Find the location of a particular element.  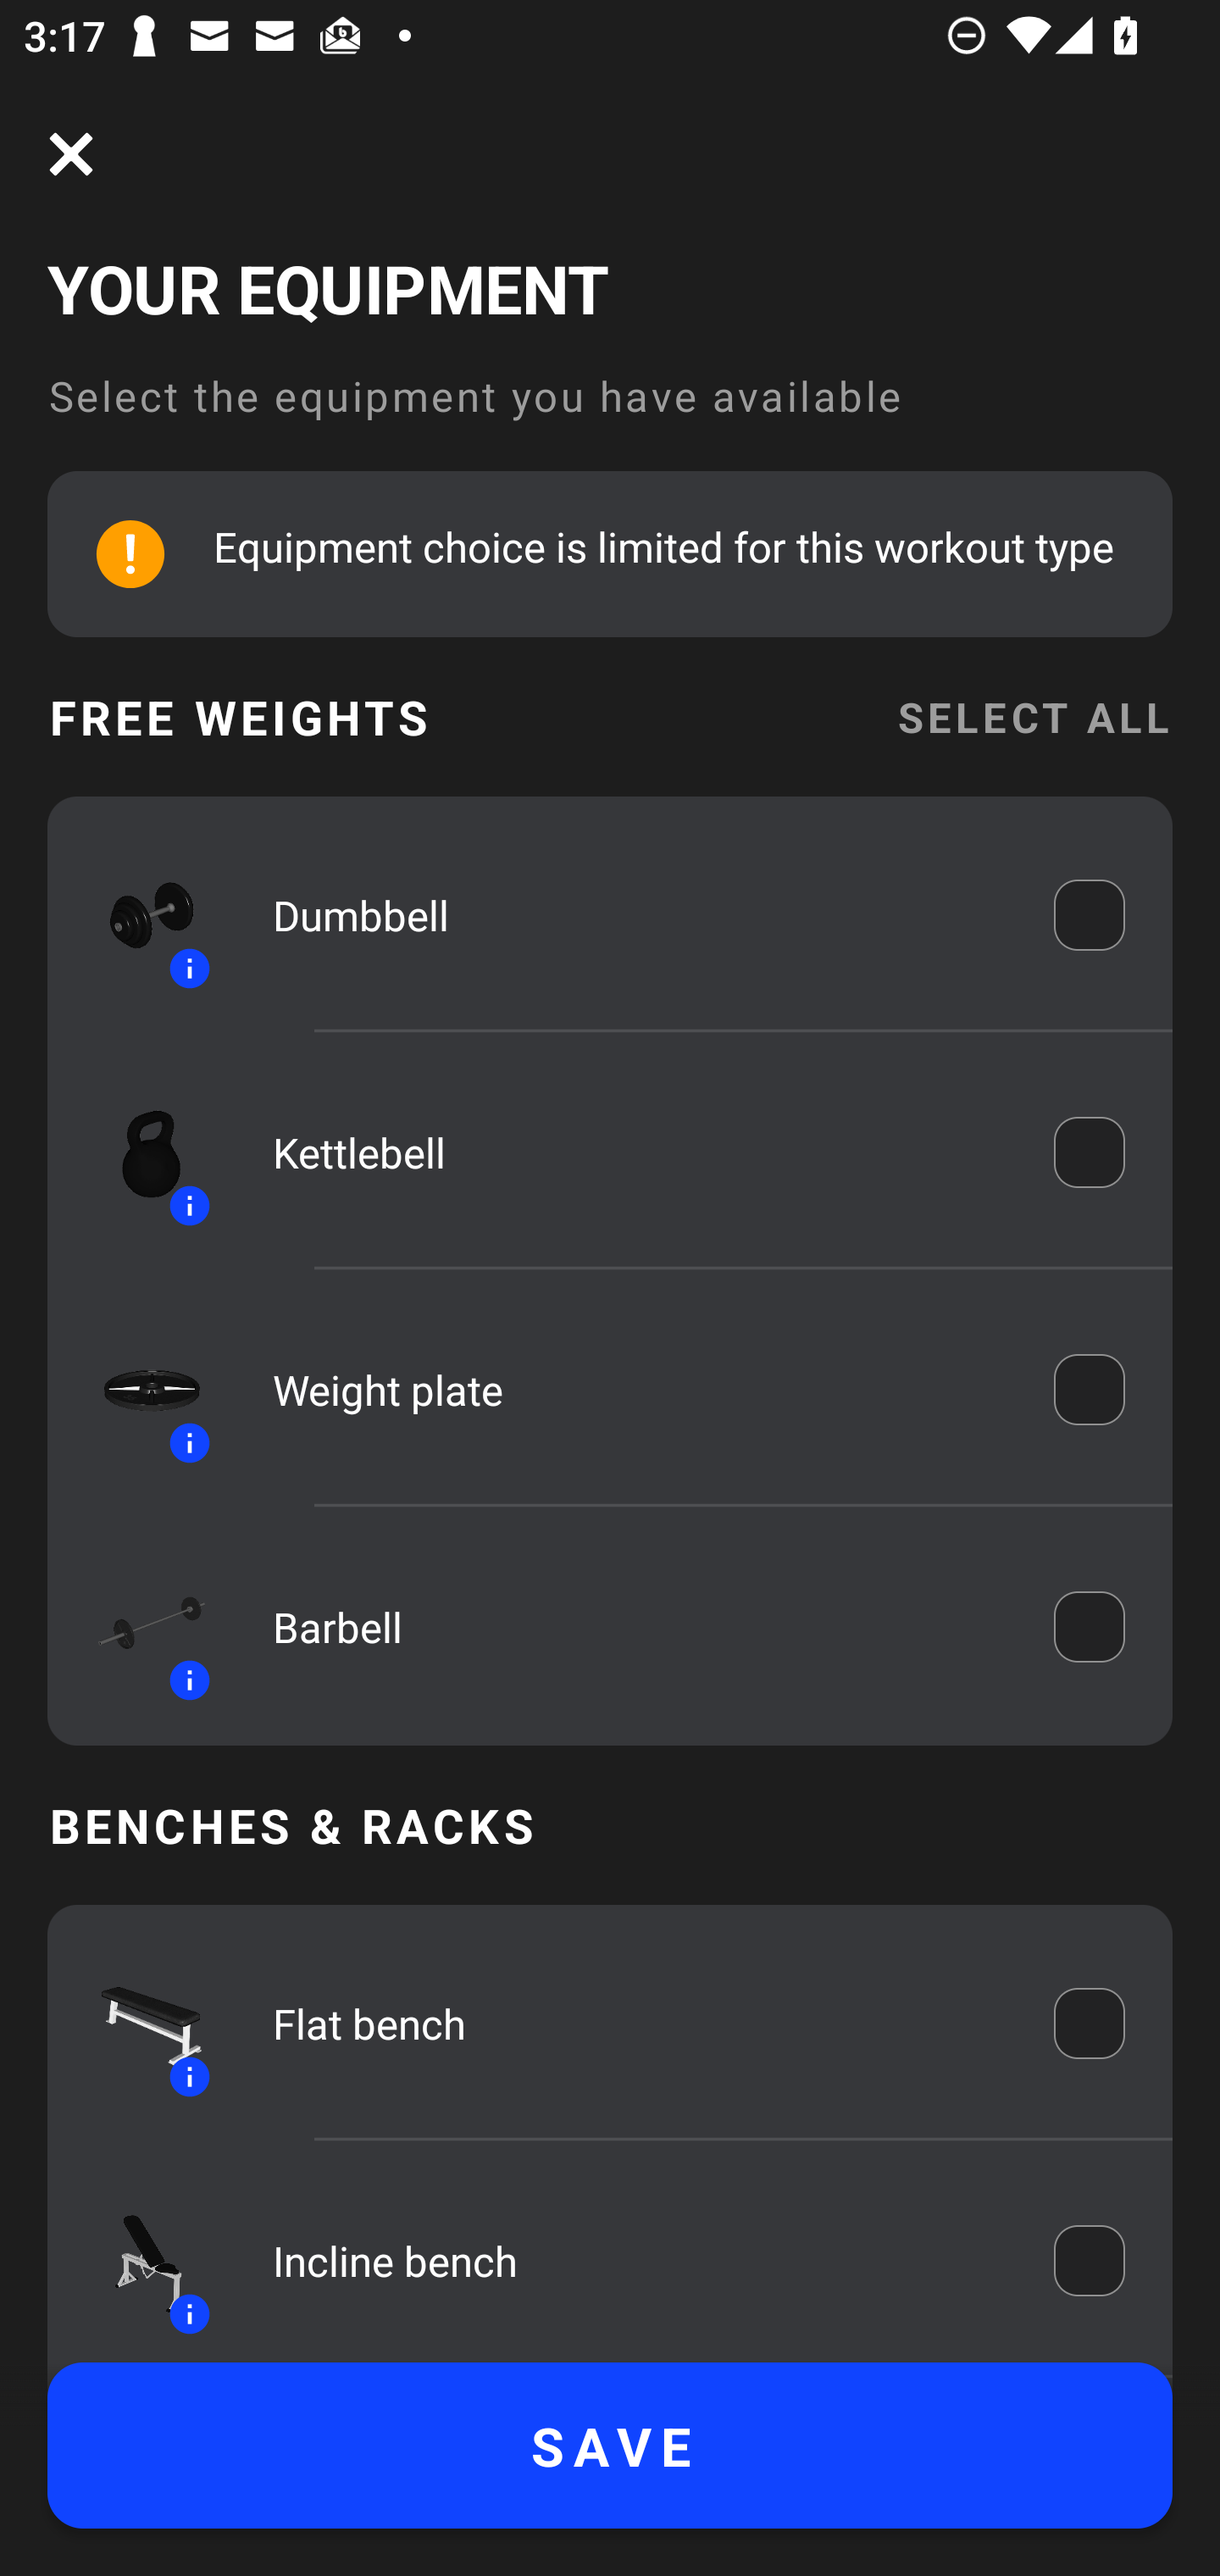

Barbell is located at coordinates (640, 1627).